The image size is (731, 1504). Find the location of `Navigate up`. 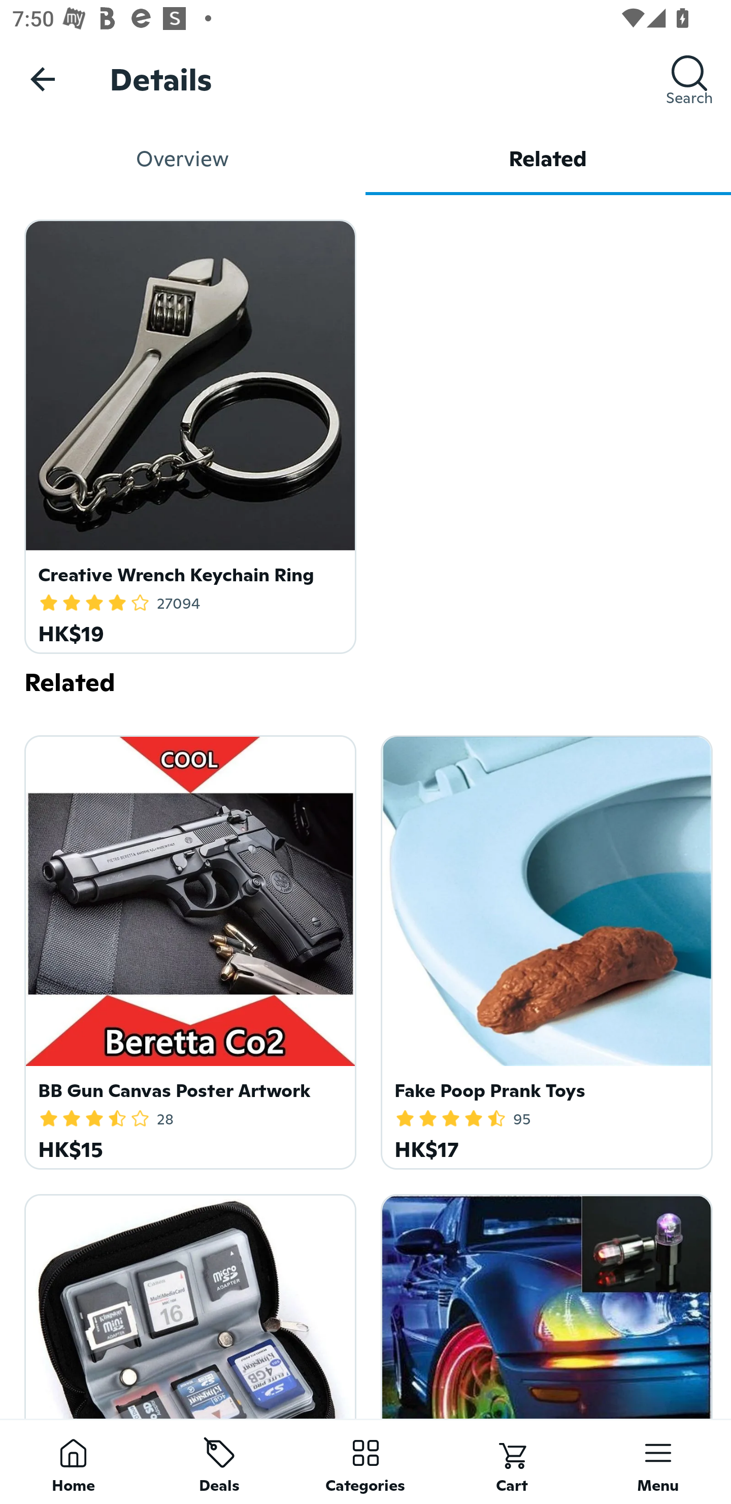

Navigate up is located at coordinates (43, 79).